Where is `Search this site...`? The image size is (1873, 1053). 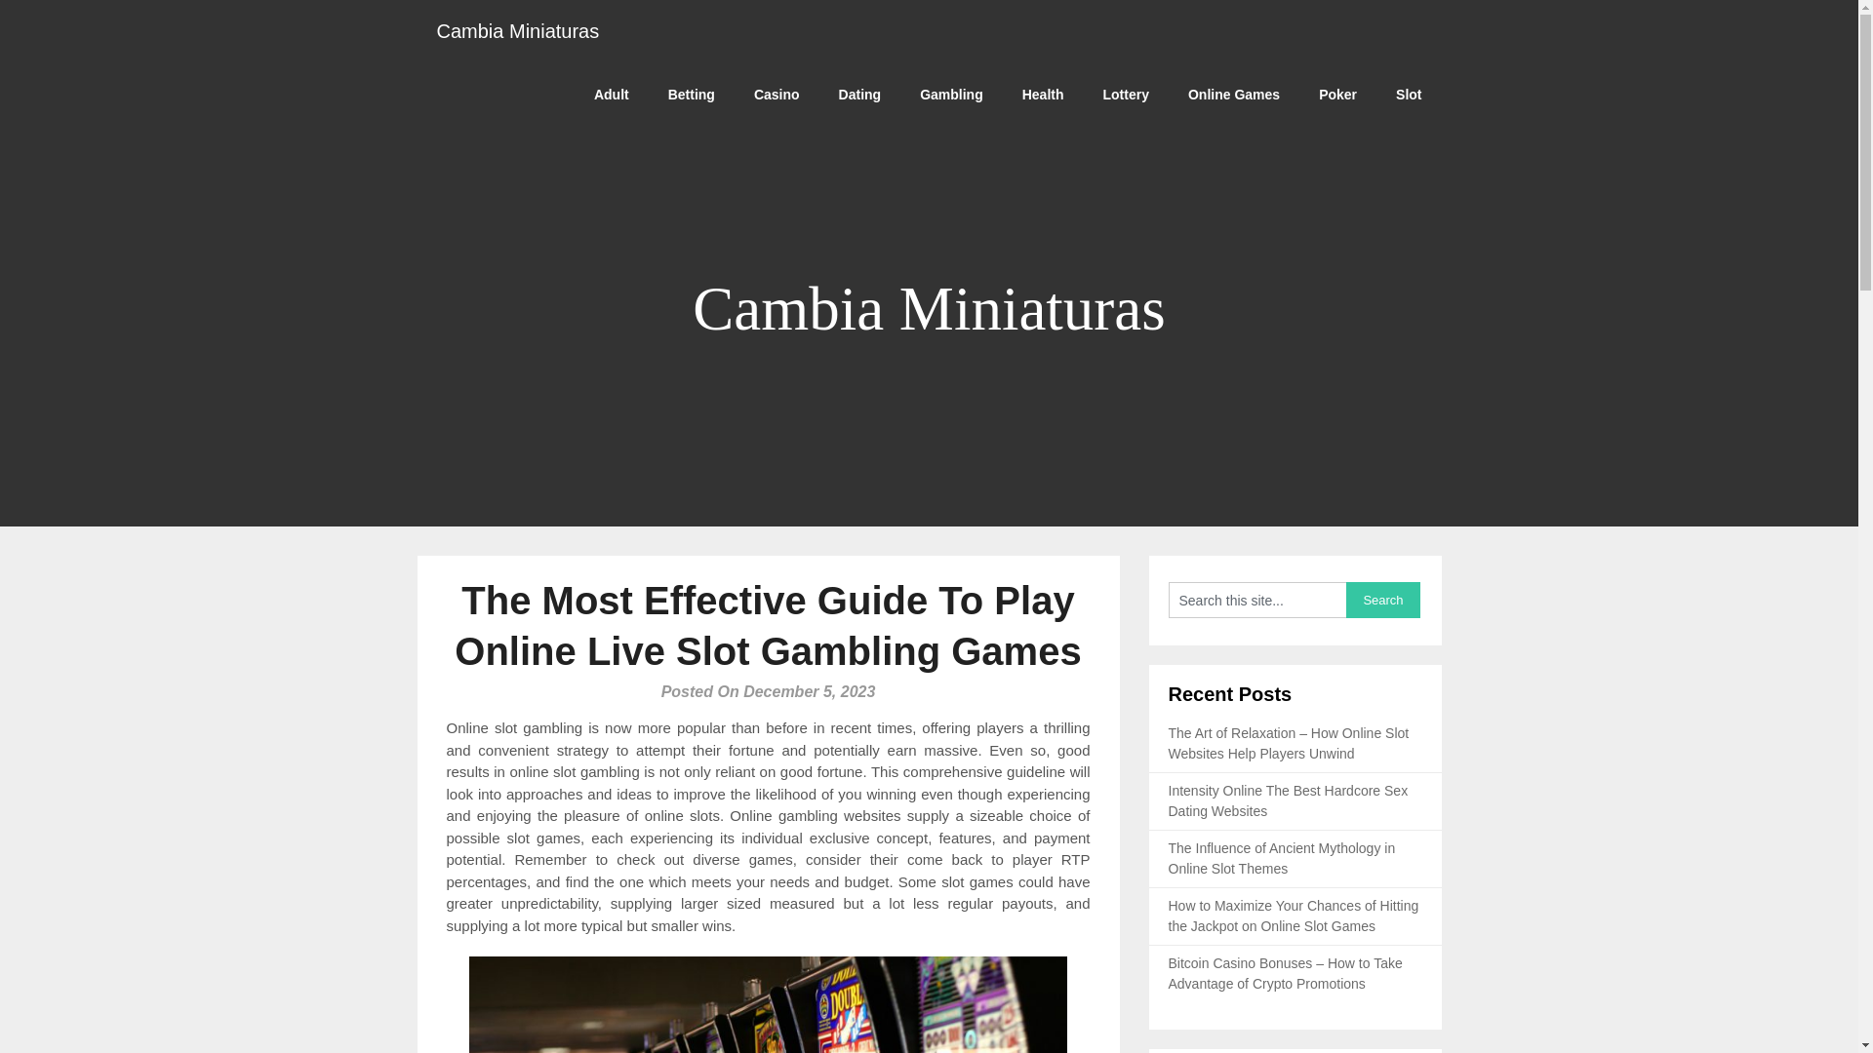 Search this site... is located at coordinates (1257, 600).